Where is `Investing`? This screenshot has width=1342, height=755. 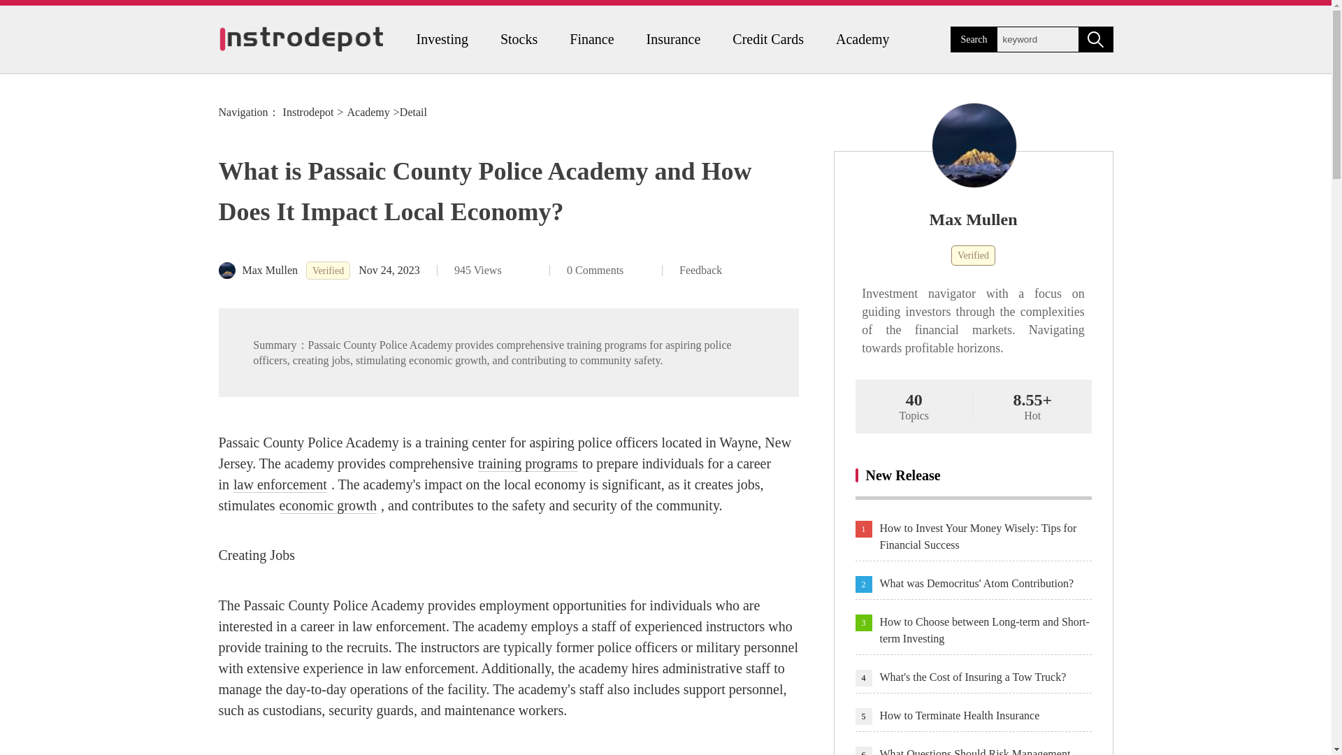
Investing is located at coordinates (442, 39).